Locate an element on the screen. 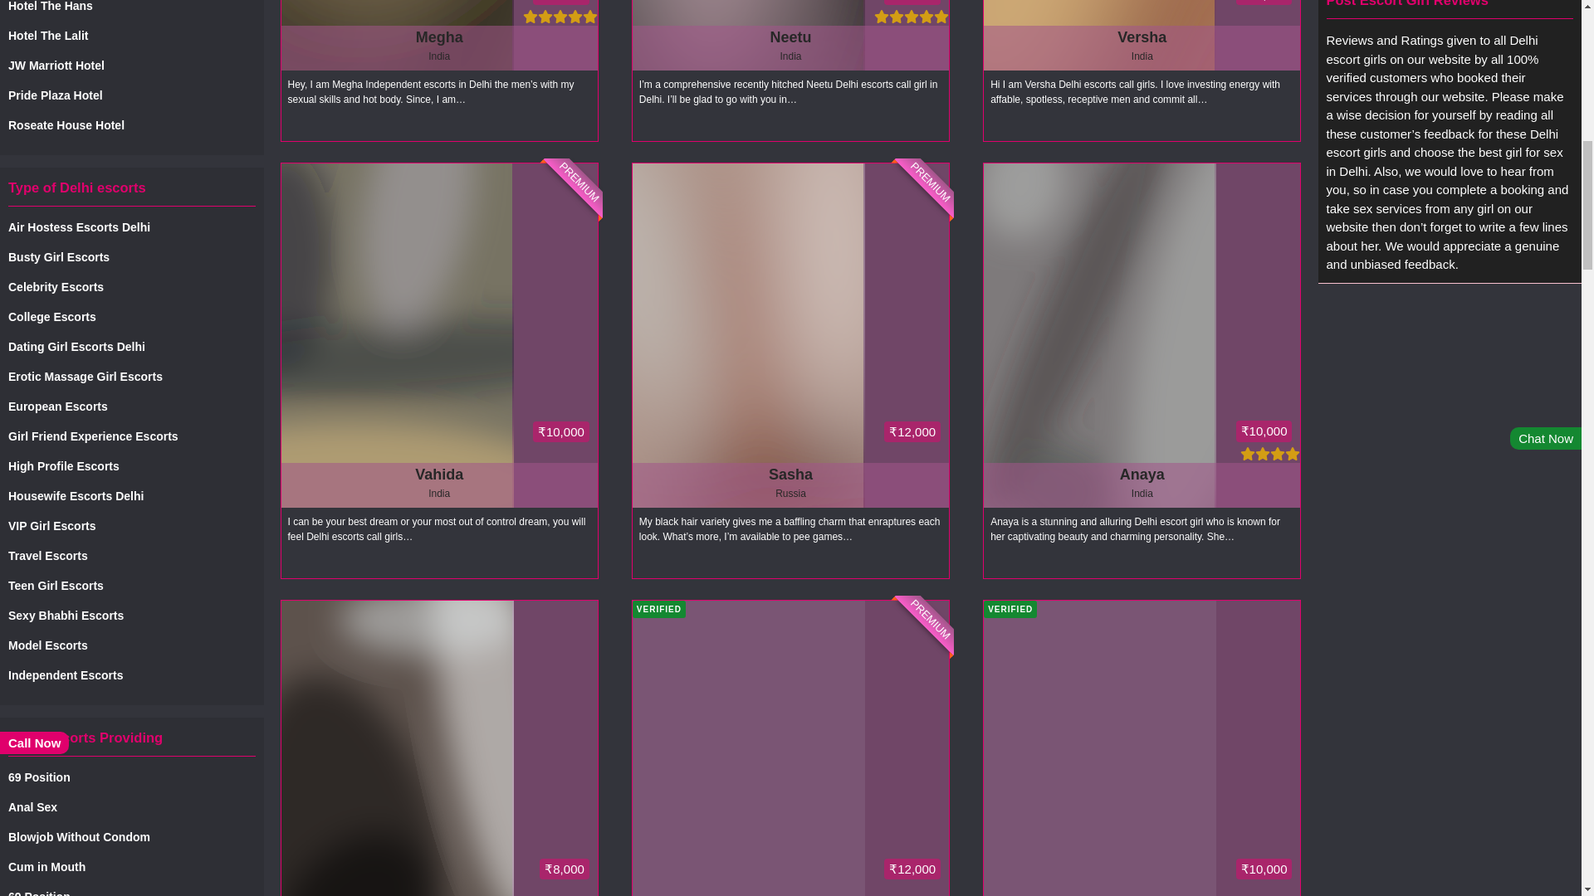  Dating Girl Escorts Delhi is located at coordinates (131, 347).